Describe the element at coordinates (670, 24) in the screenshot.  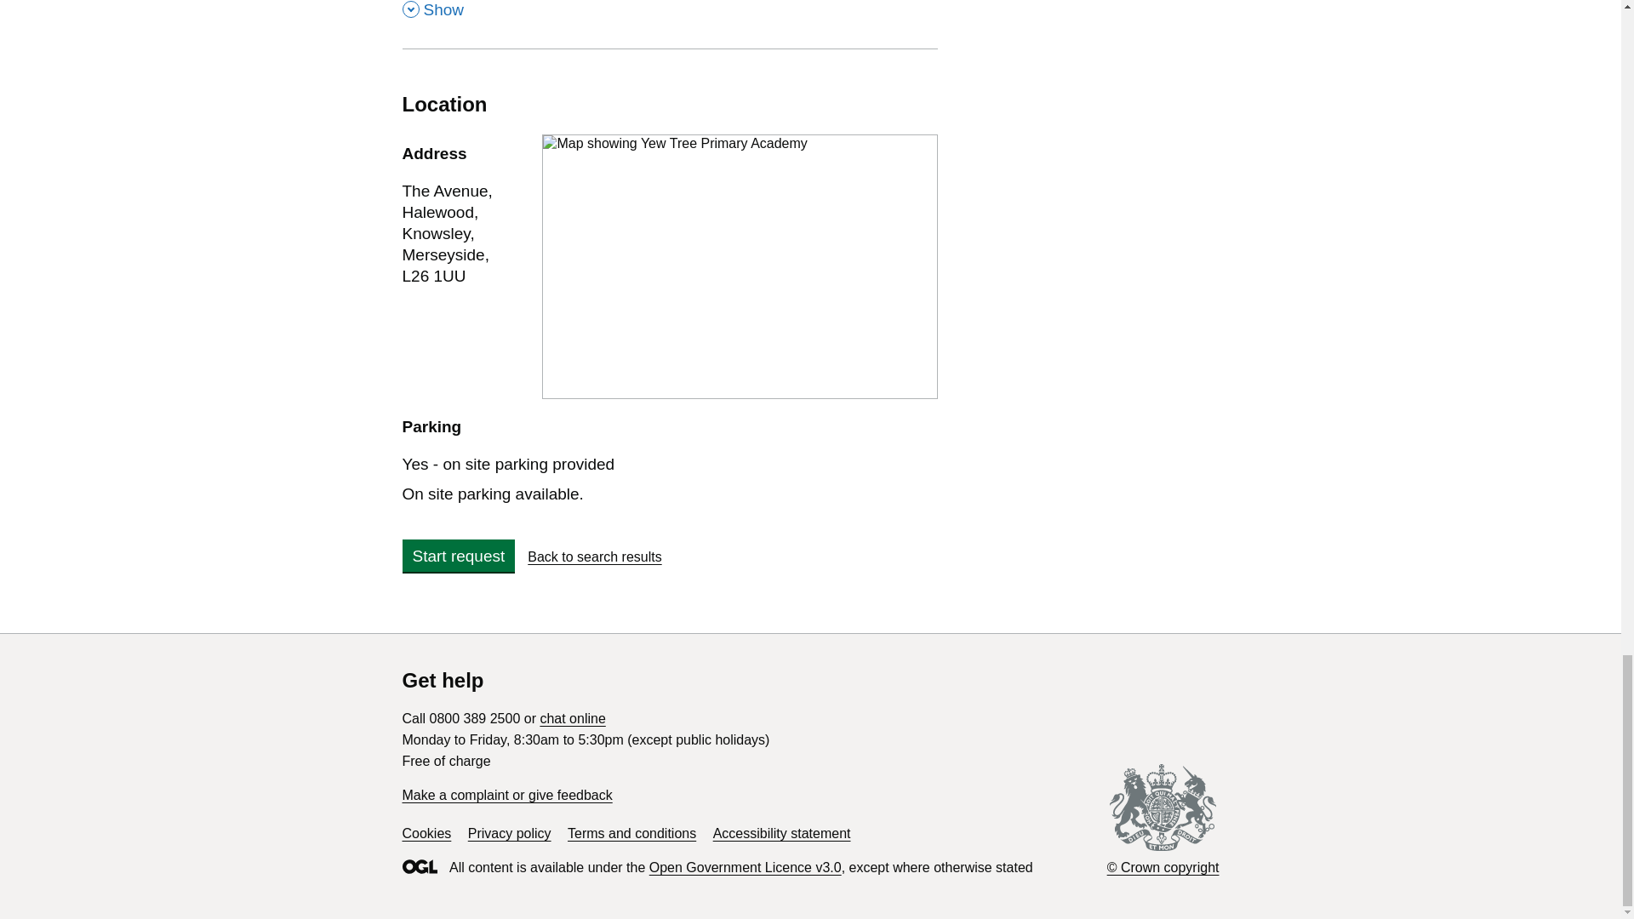
I see `Back to search results` at that location.